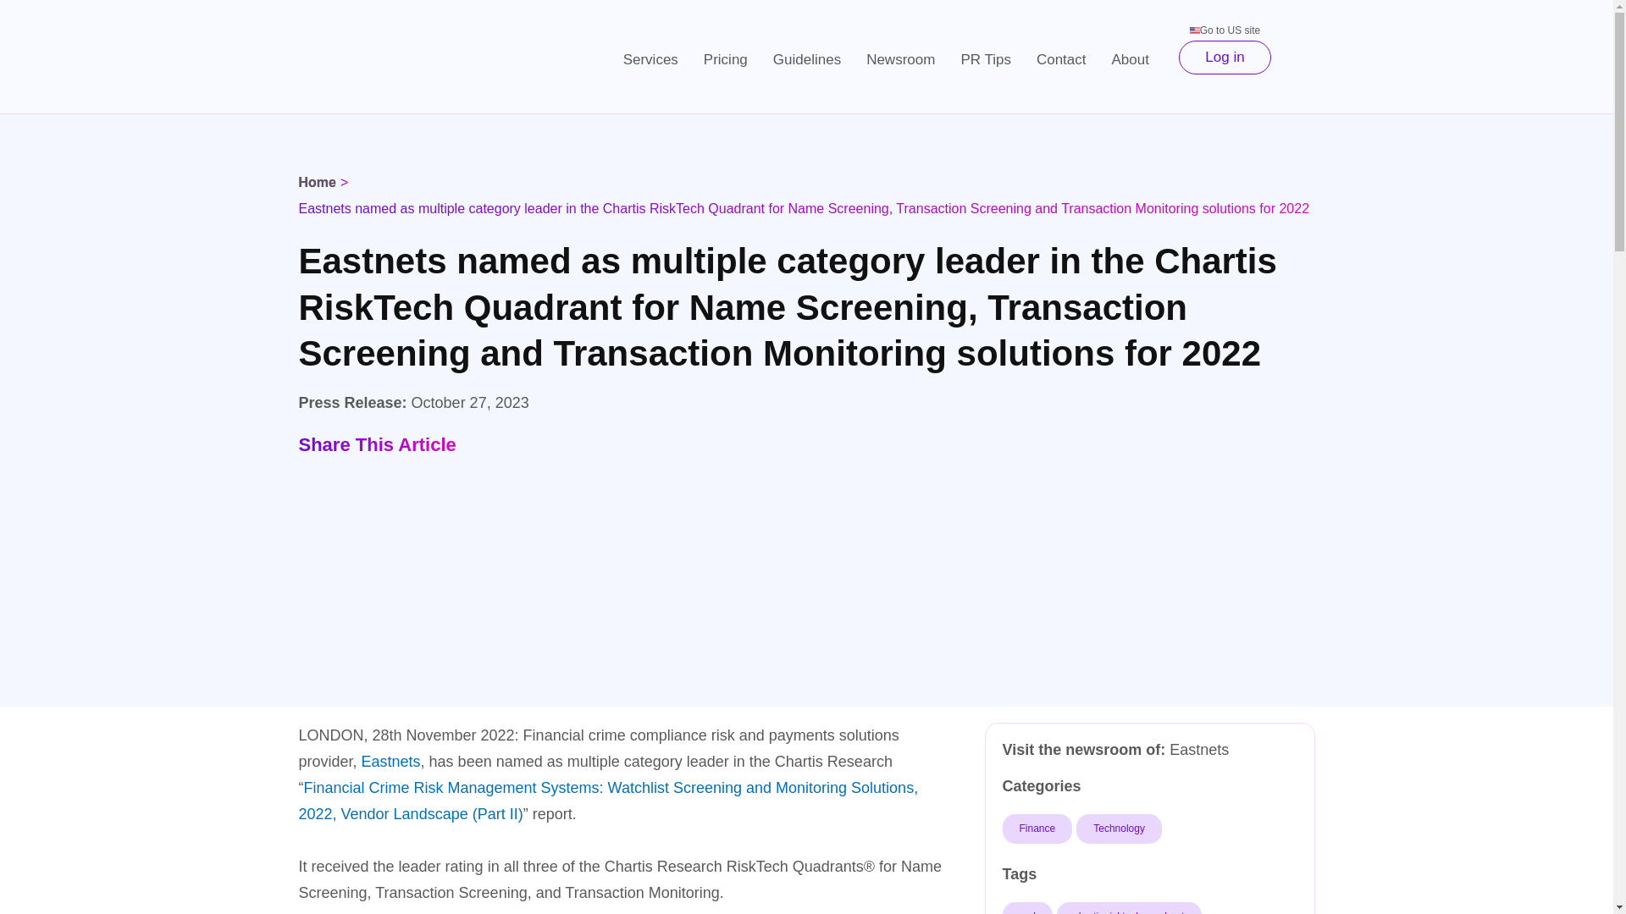  What do you see at coordinates (1225, 57) in the screenshot?
I see `Log in` at bounding box center [1225, 57].